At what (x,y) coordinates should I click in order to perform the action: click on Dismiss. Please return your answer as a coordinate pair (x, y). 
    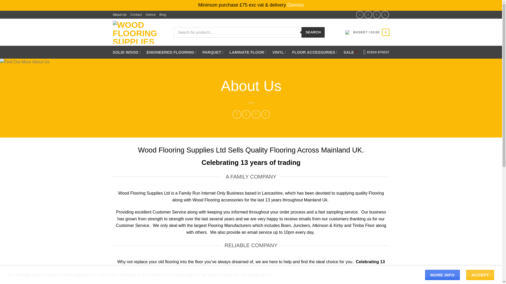
    Looking at the image, I should click on (296, 5).